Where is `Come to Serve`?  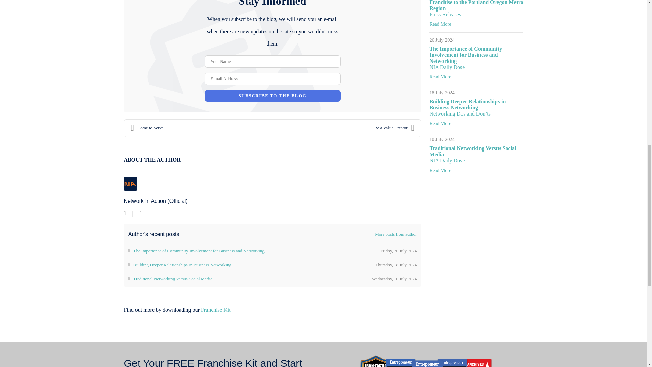 Come to Serve is located at coordinates (198, 128).